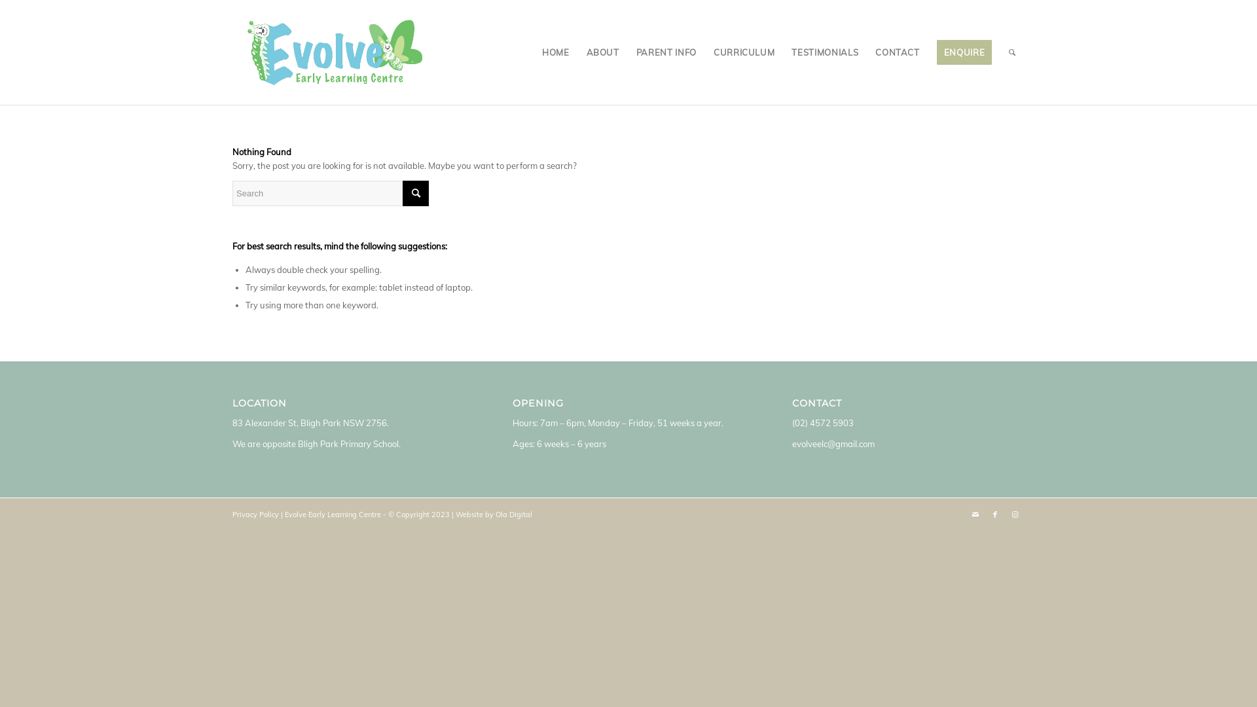  I want to click on PARENT INFO, so click(666, 52).